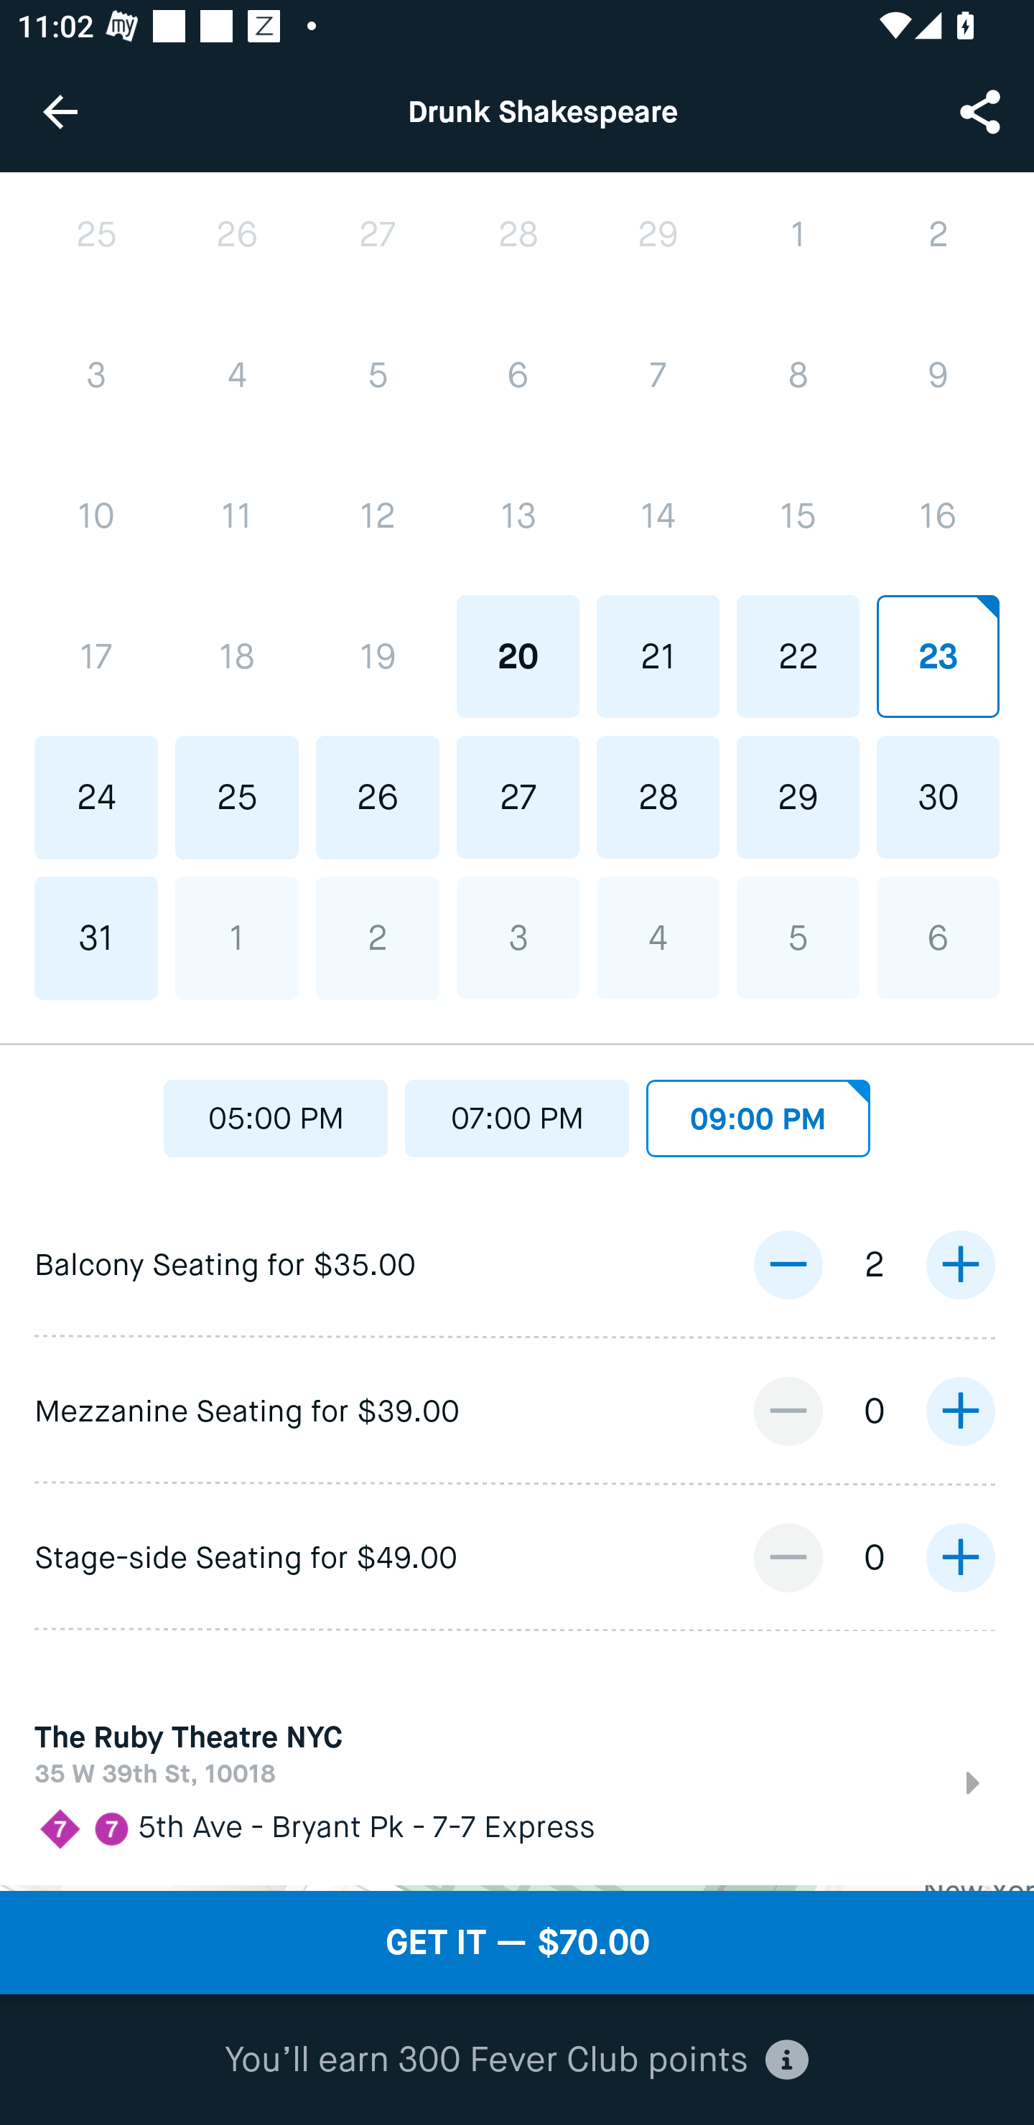  I want to click on 10, so click(96, 516).